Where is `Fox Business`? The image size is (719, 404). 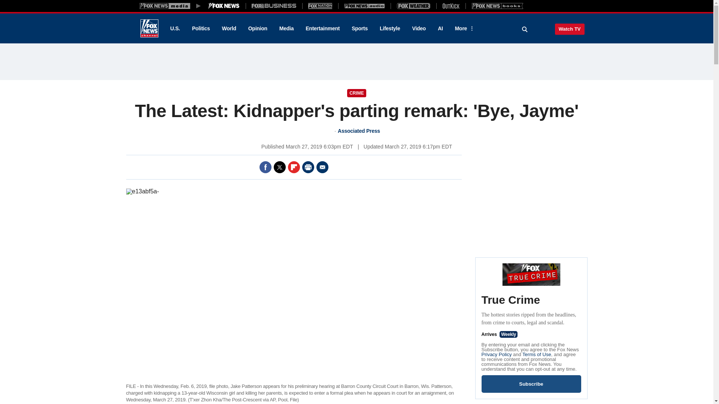
Fox Business is located at coordinates (274, 6).